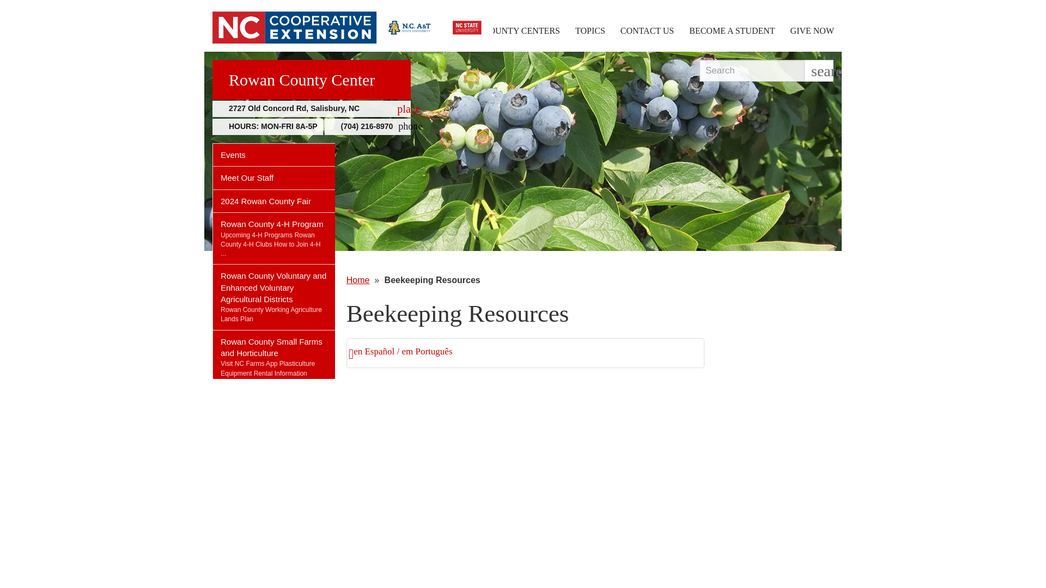  What do you see at coordinates (312, 108) in the screenshot?
I see `Plasticulture Equipment Rental Information` at bounding box center [312, 108].